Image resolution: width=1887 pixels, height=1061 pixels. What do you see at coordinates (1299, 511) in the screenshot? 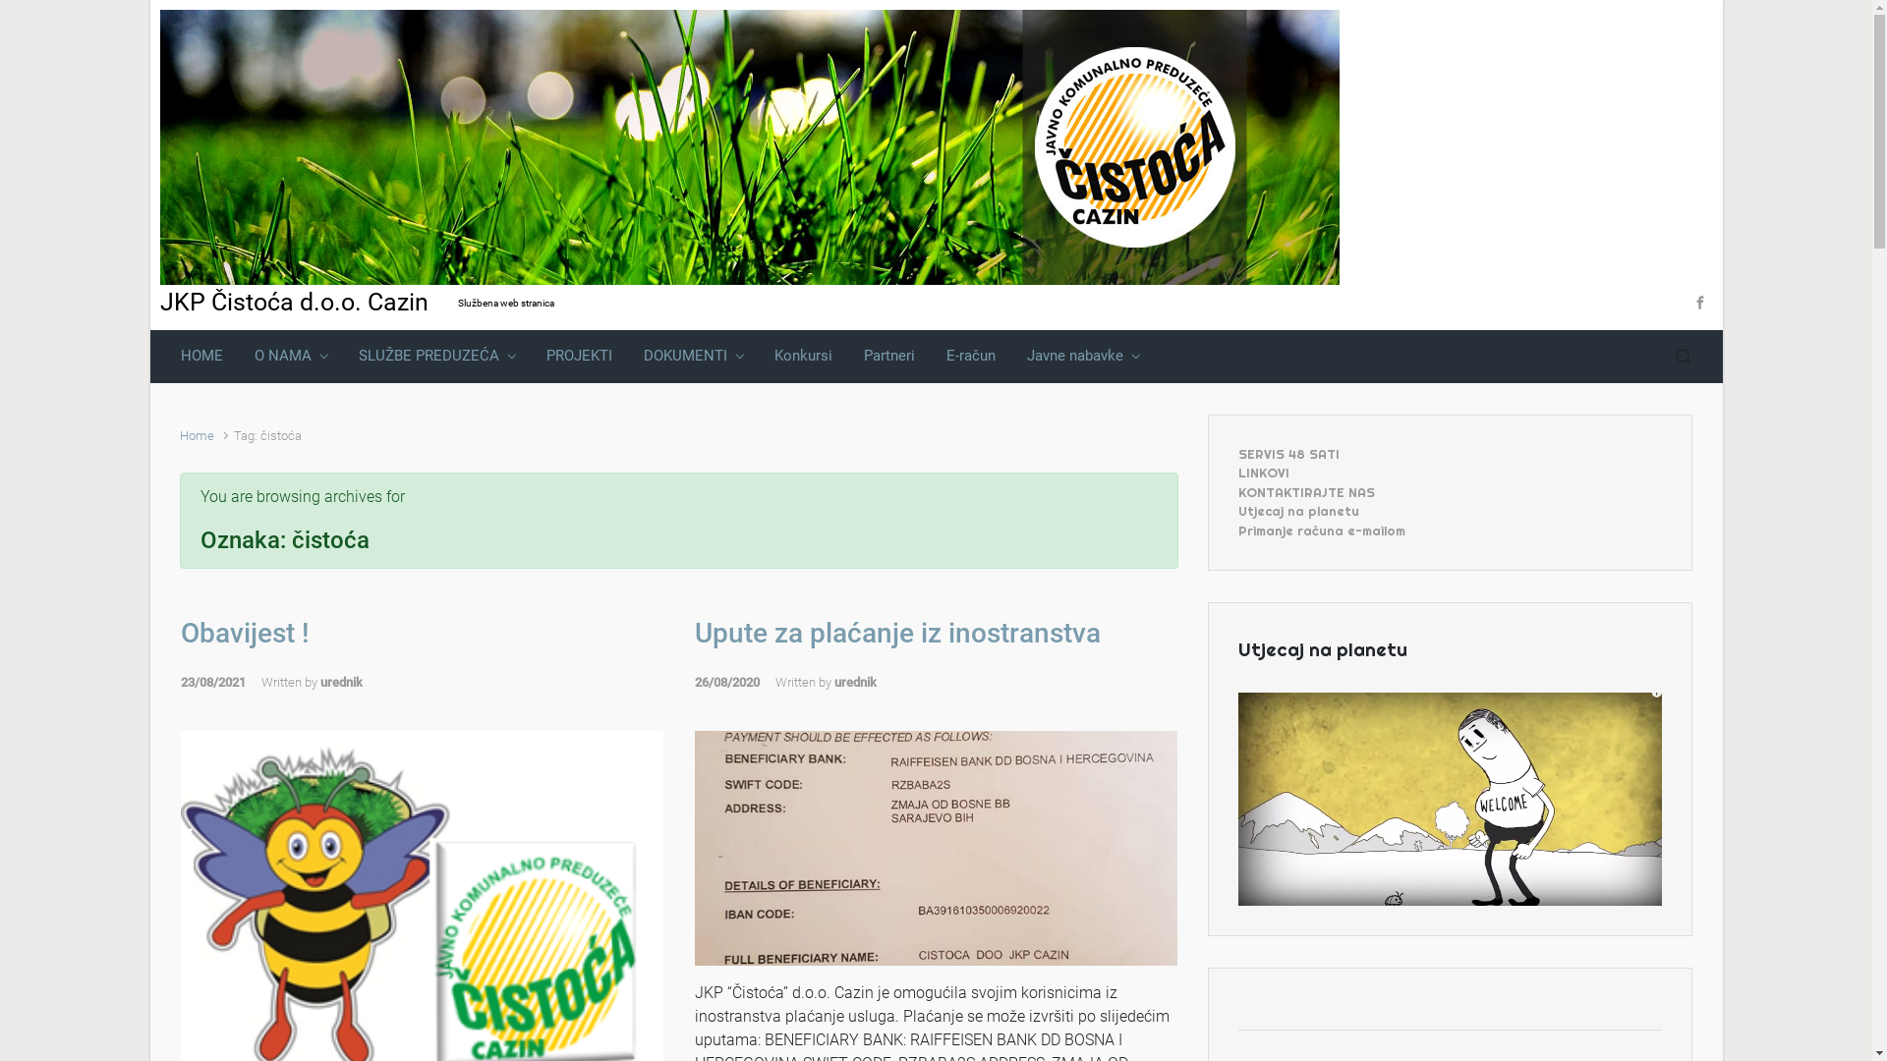
I see `Utjecaj na planetu` at bounding box center [1299, 511].